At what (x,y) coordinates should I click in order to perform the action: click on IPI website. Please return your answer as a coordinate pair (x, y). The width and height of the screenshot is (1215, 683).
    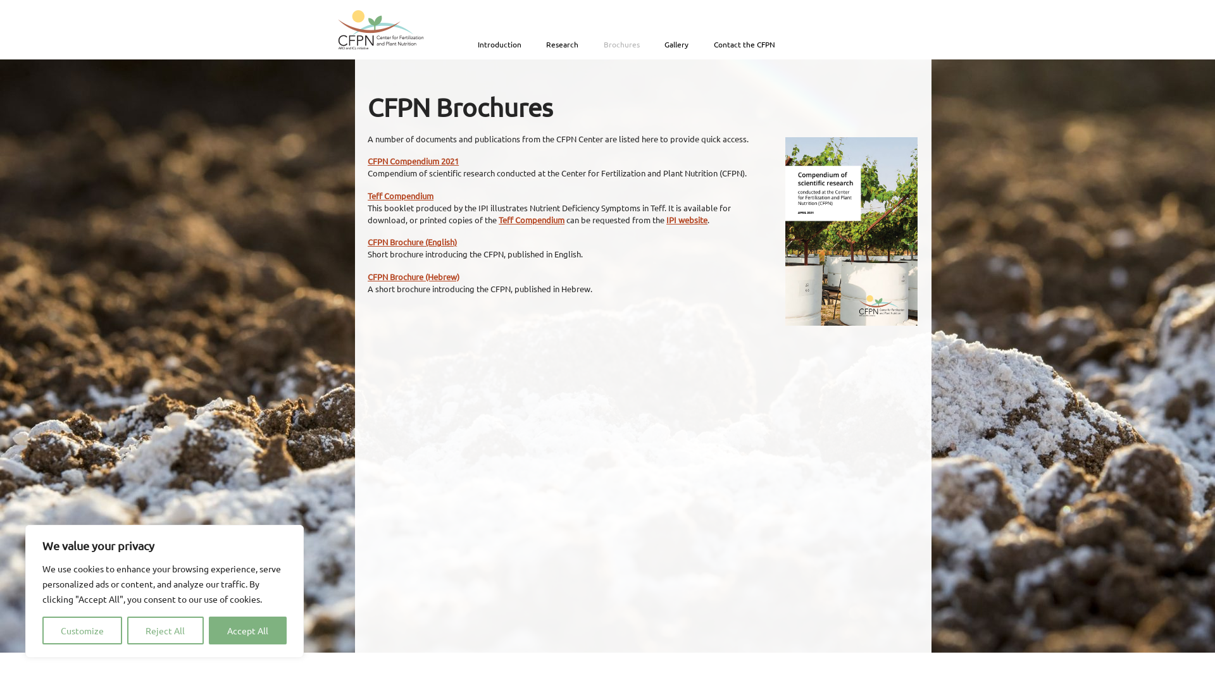
    Looking at the image, I should click on (687, 220).